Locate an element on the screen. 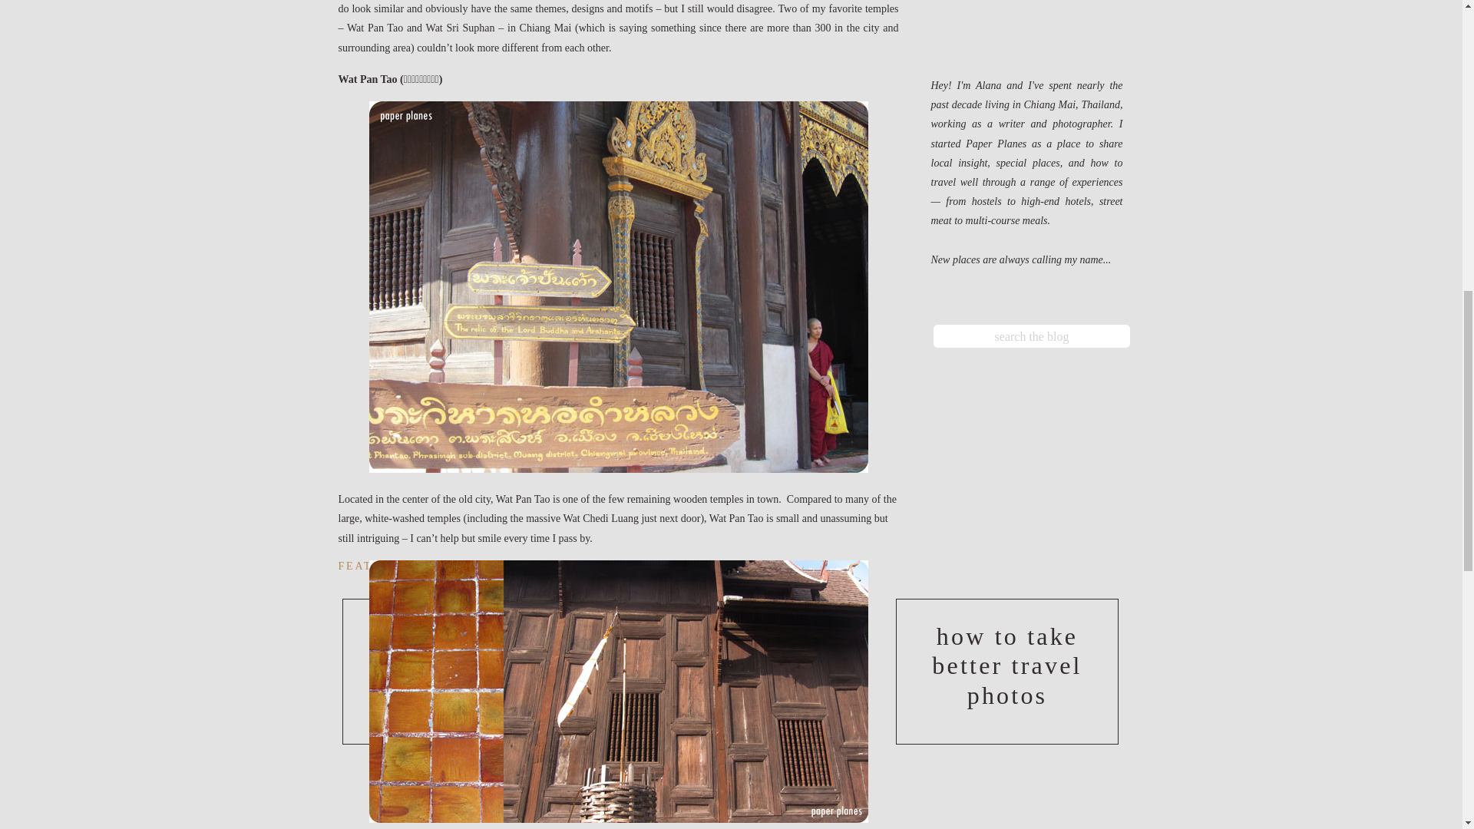 The height and width of the screenshot is (829, 1474). bangkok for beginners is located at coordinates (727, 672).